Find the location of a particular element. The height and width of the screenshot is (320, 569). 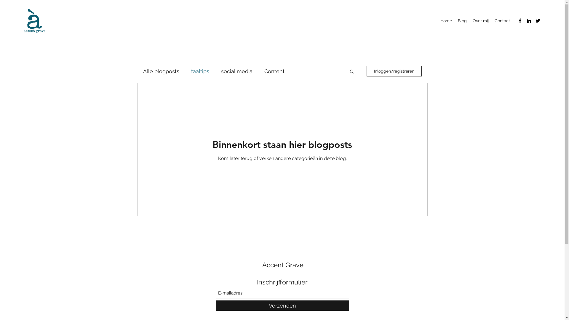

Contact is located at coordinates (502, 21).